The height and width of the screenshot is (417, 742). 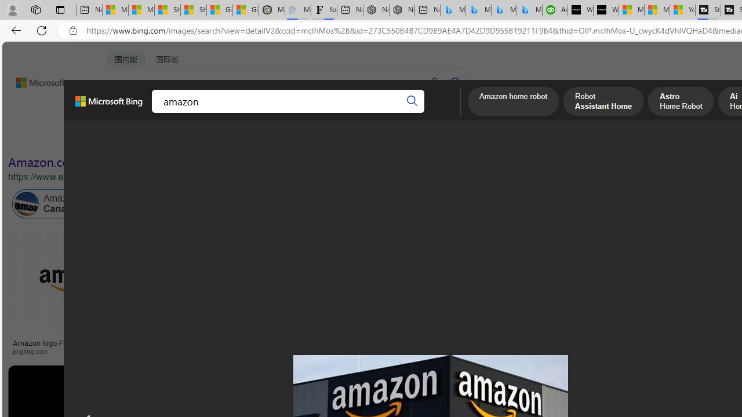 I want to click on Type, so click(x=217, y=138).